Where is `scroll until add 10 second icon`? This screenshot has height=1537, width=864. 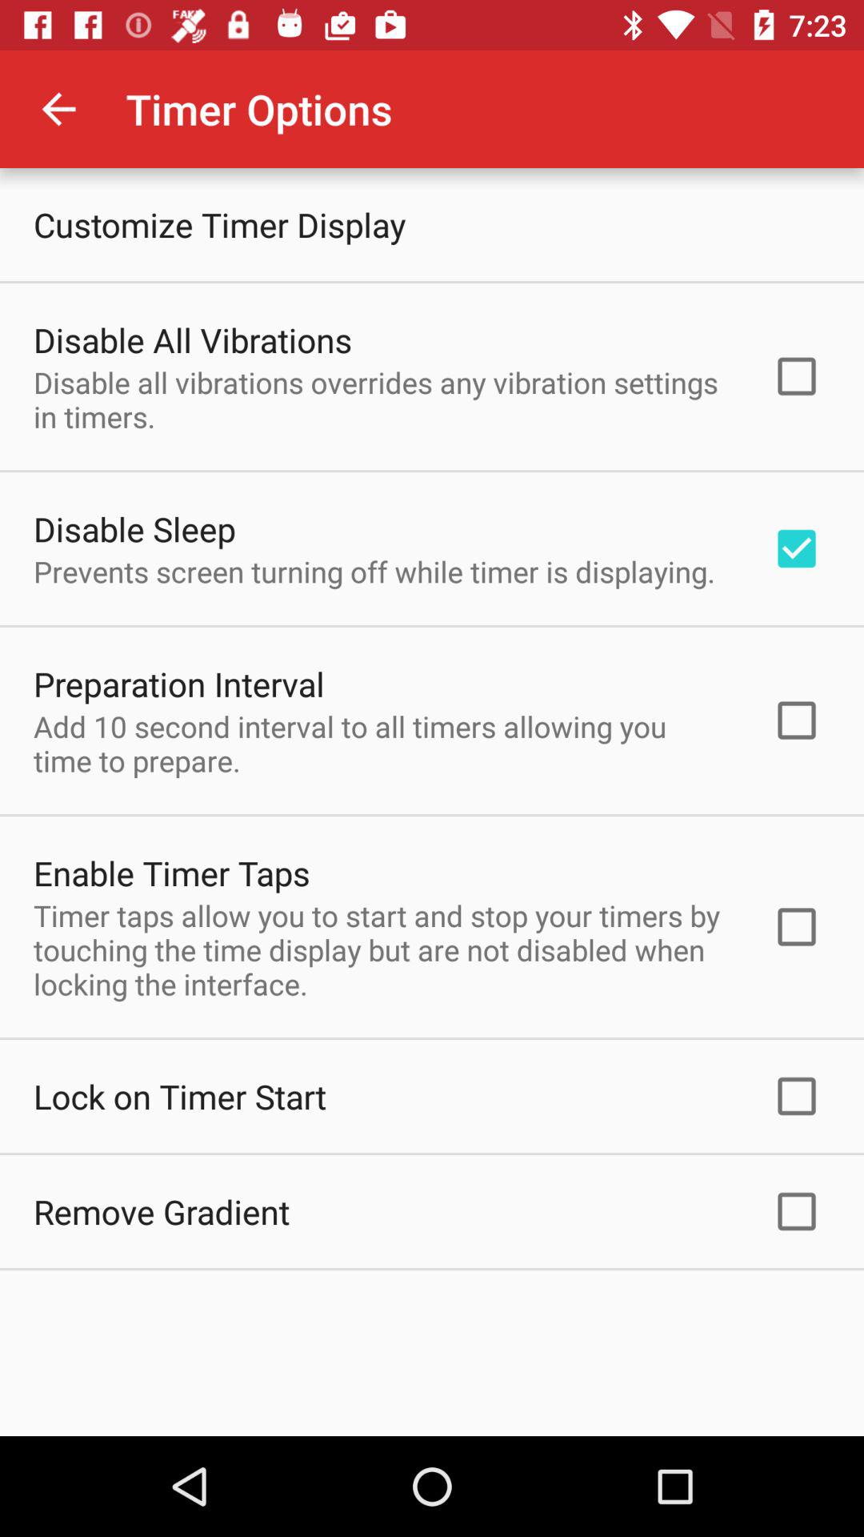 scroll until add 10 second icon is located at coordinates (382, 743).